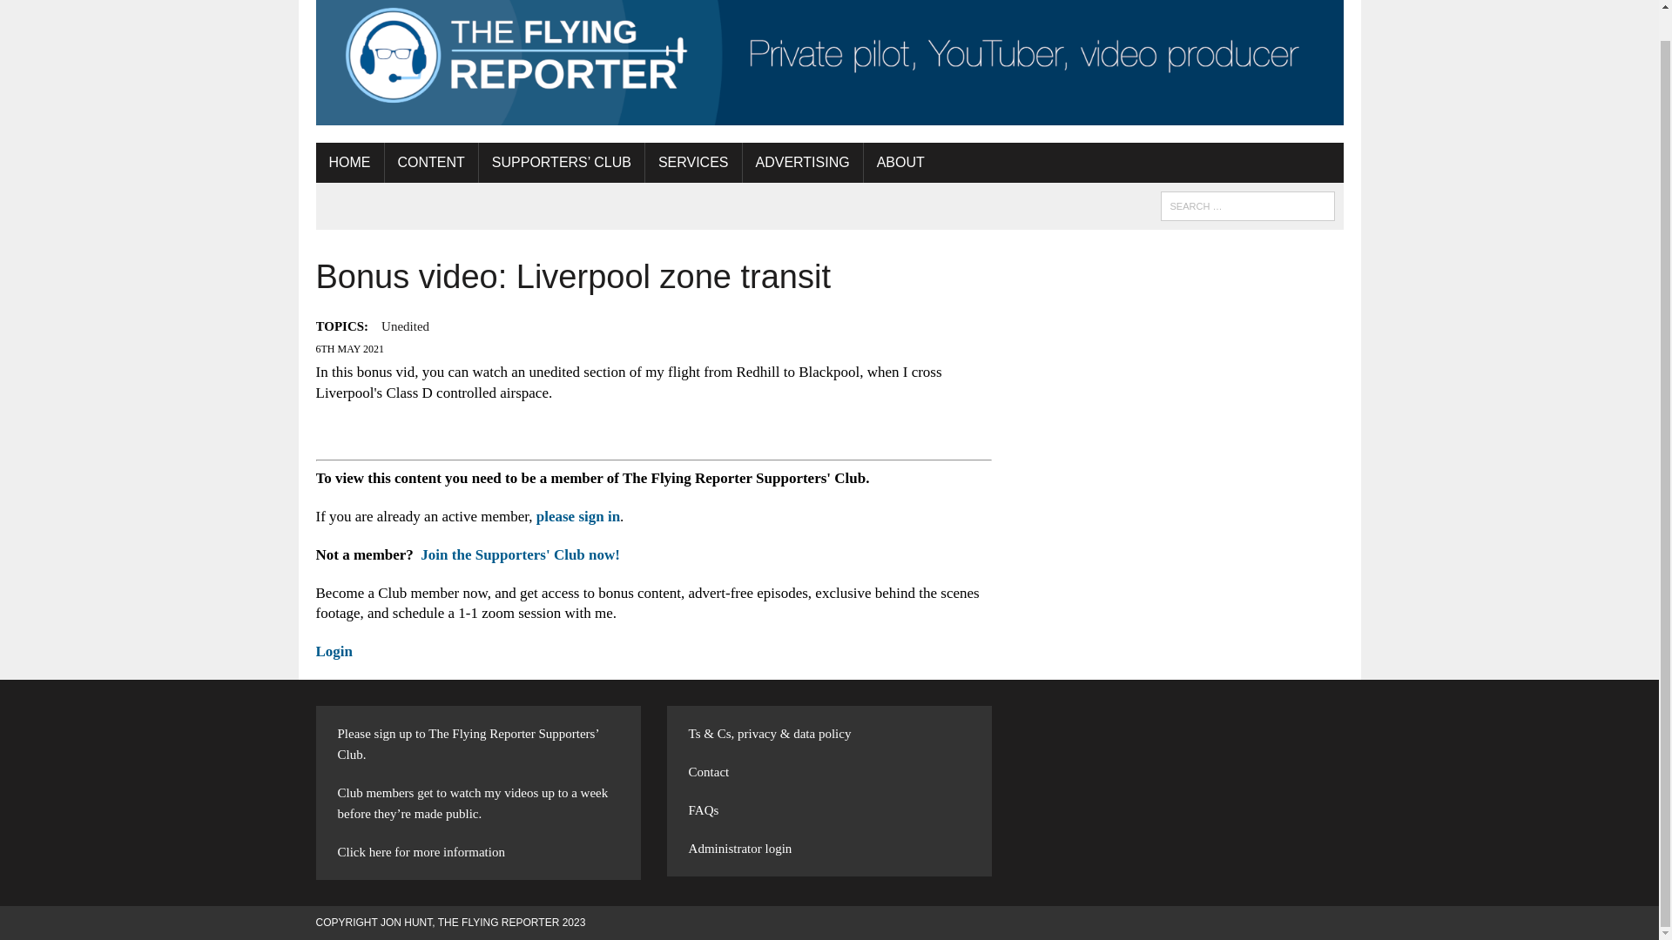  What do you see at coordinates (578, 516) in the screenshot?
I see `please sign in` at bounding box center [578, 516].